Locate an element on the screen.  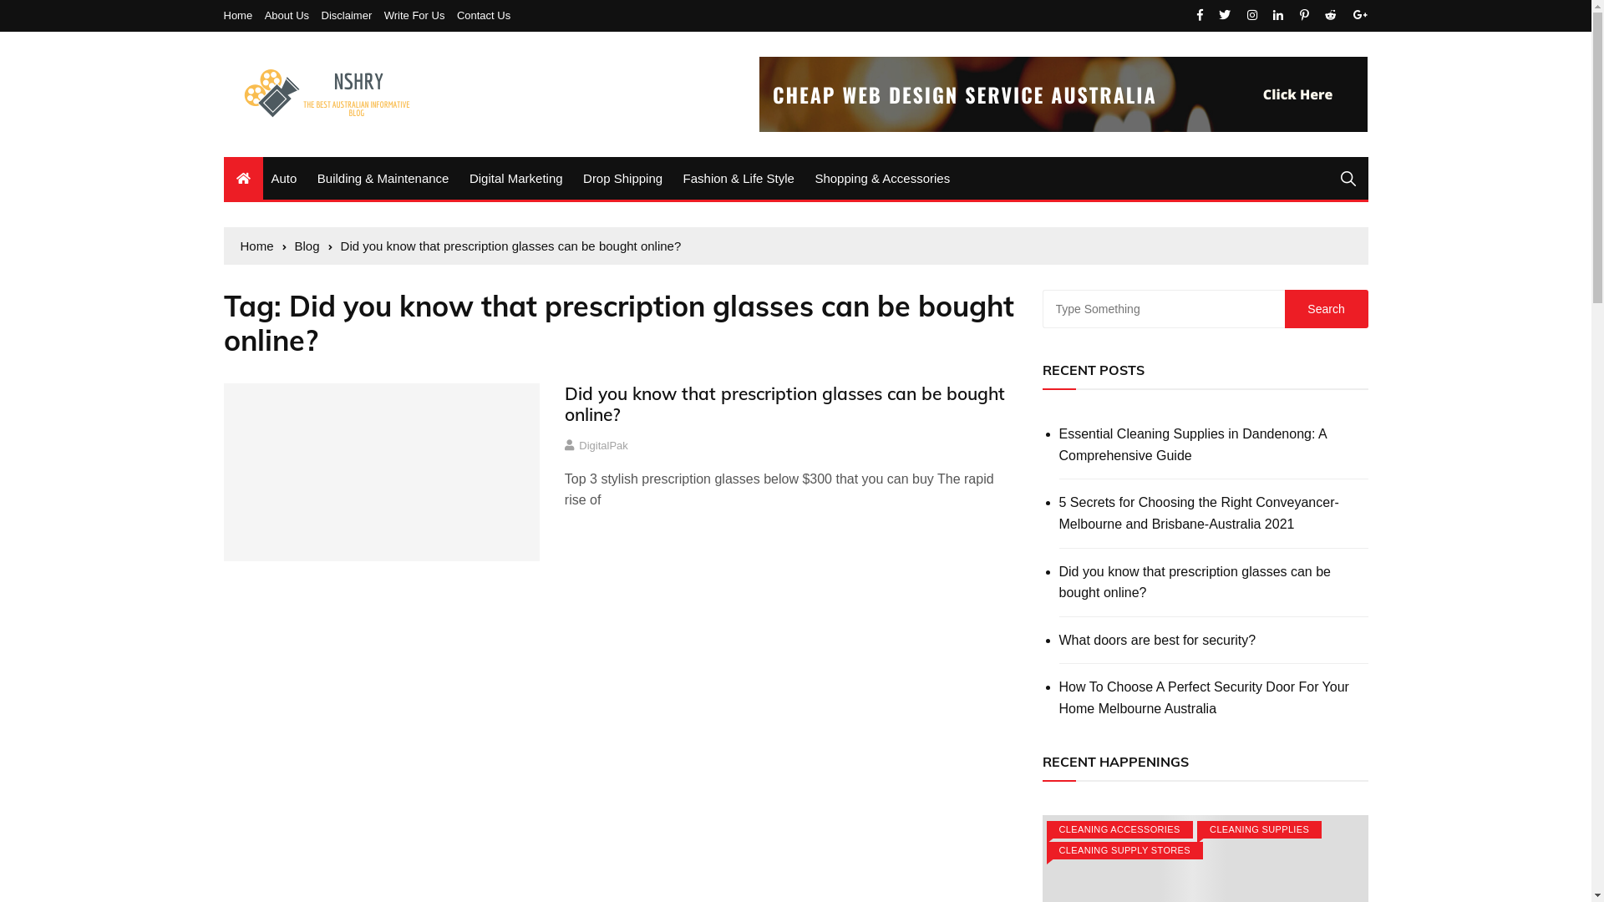
Contact Us is located at coordinates (484, 15).